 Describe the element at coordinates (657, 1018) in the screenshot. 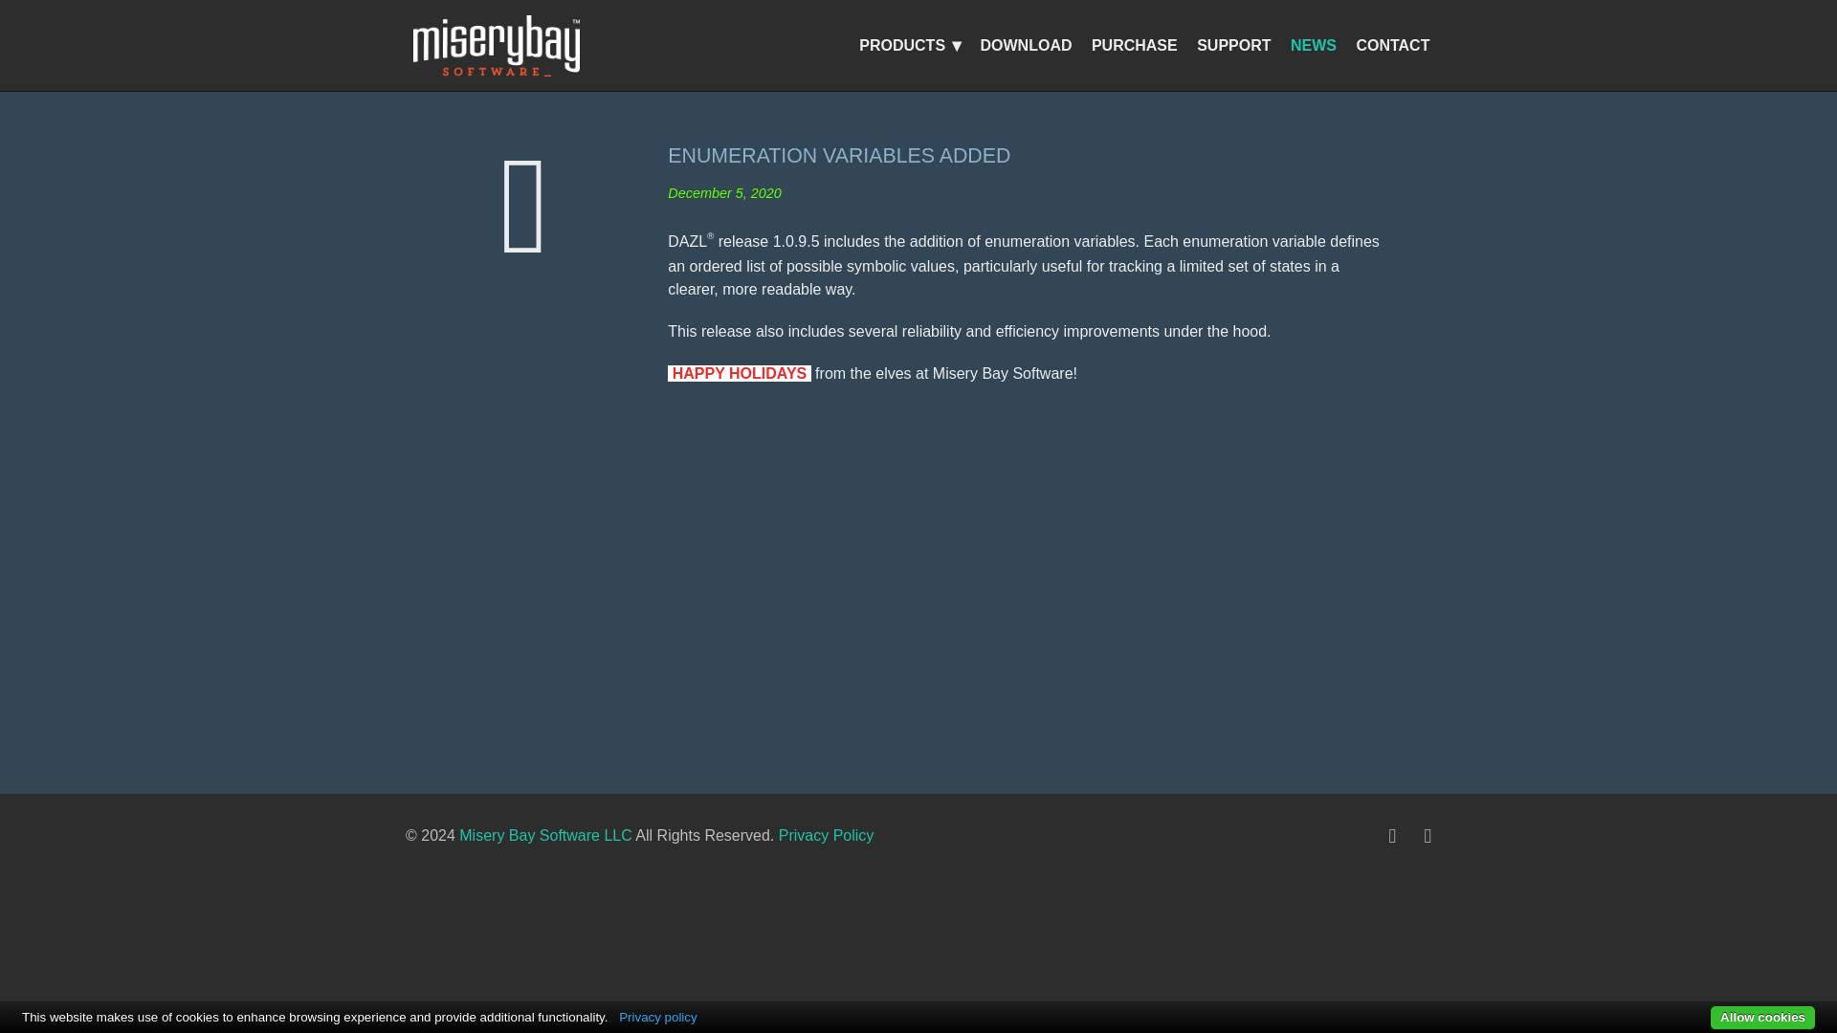

I see `Privacy policy` at that location.